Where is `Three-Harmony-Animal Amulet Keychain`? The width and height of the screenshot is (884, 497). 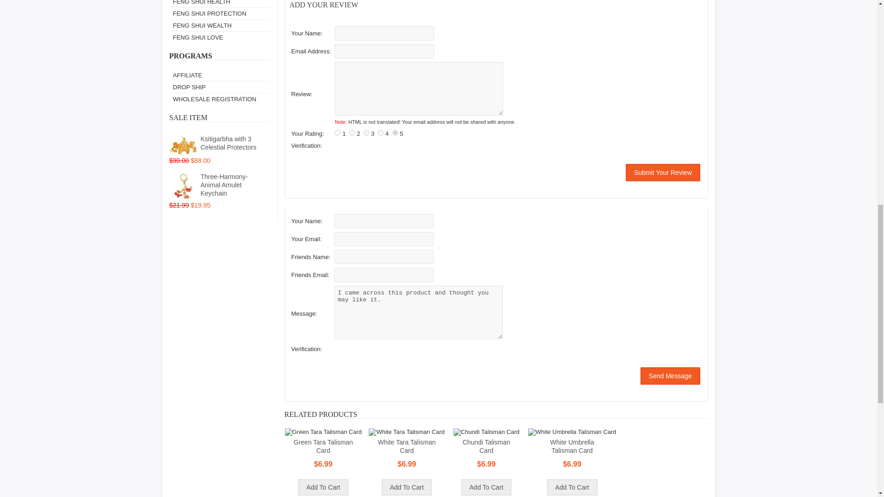
Three-Harmony-Animal Amulet Keychain is located at coordinates (183, 186).